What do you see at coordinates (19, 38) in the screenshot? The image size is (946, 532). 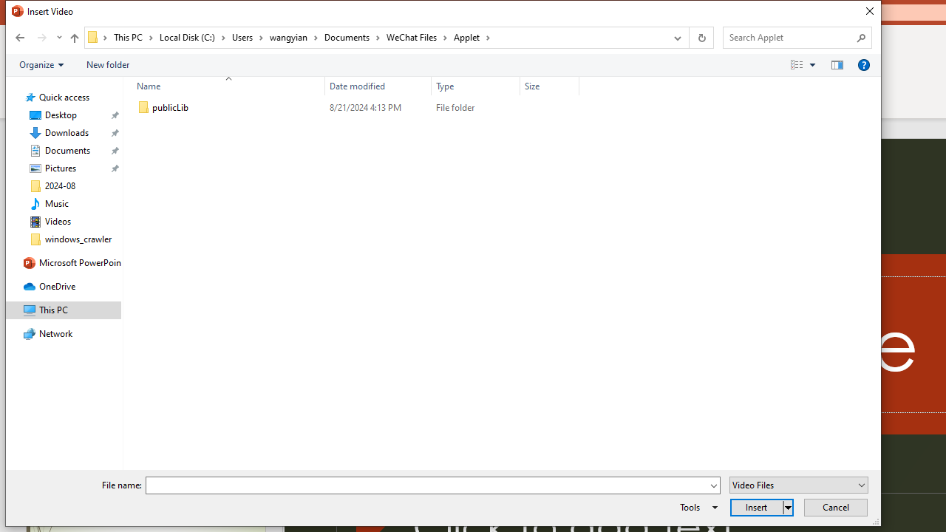 I see `Back to WeChat Files (Alt + Left Arrow)` at bounding box center [19, 38].